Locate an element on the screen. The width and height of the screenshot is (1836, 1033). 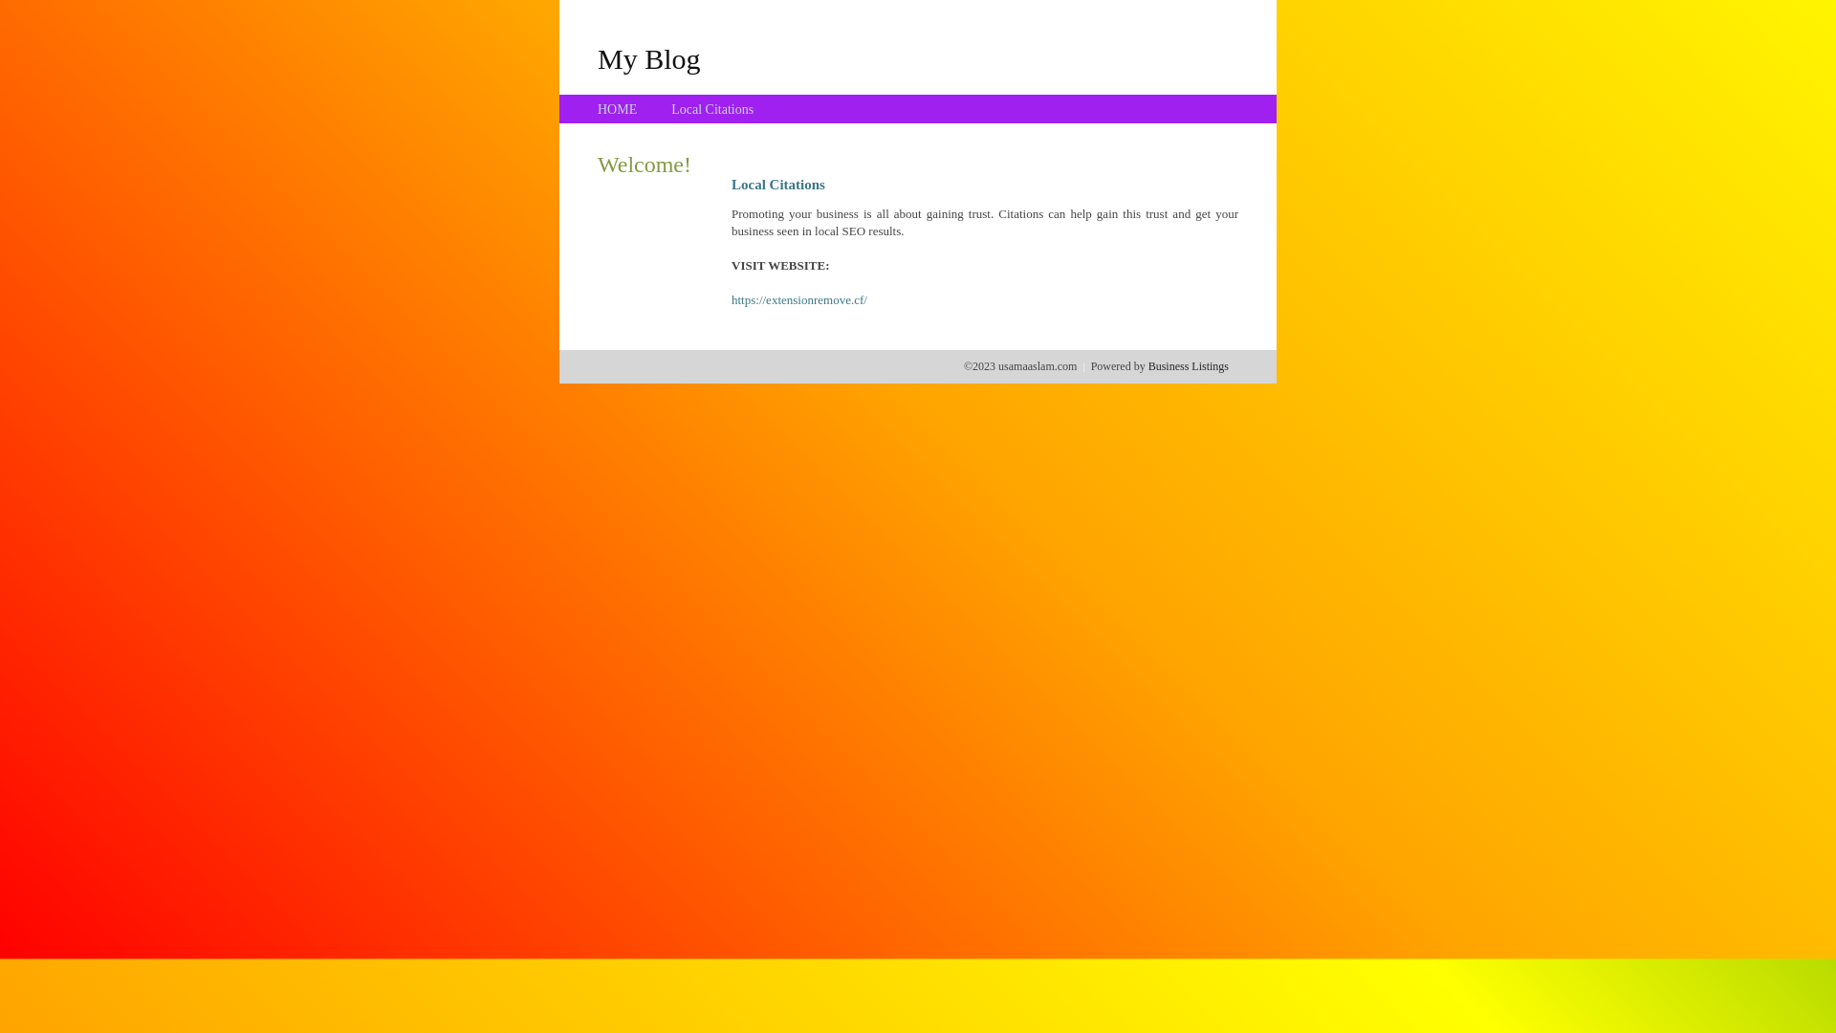
HOME is located at coordinates (618, 109).